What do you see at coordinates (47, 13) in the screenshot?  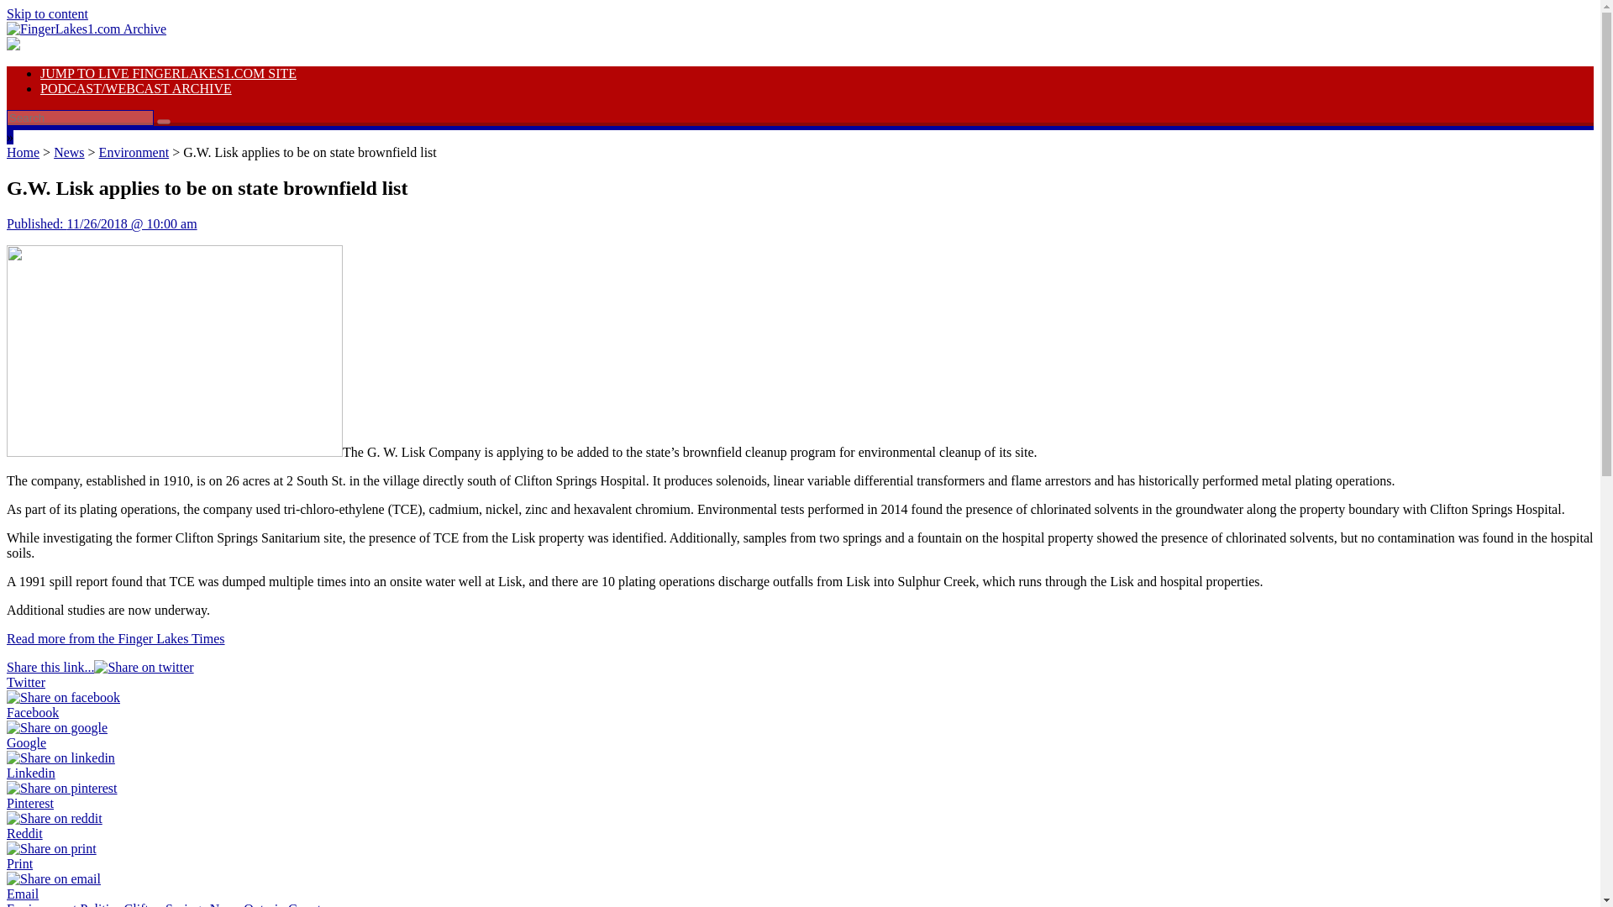 I see `link` at bounding box center [47, 13].